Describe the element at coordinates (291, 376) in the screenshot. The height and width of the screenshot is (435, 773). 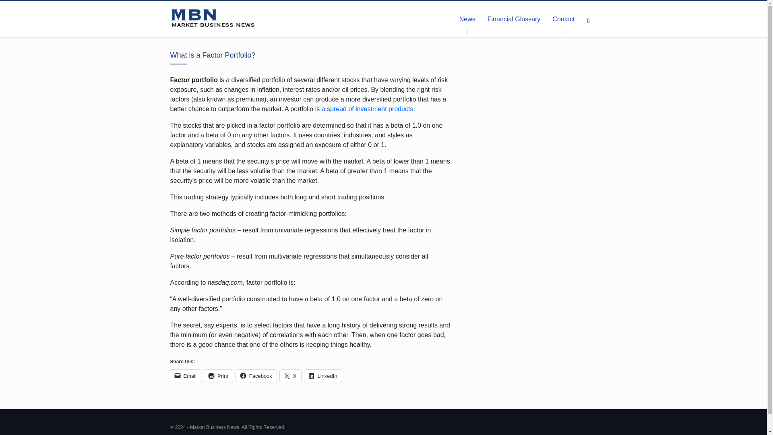
I see `X` at that location.